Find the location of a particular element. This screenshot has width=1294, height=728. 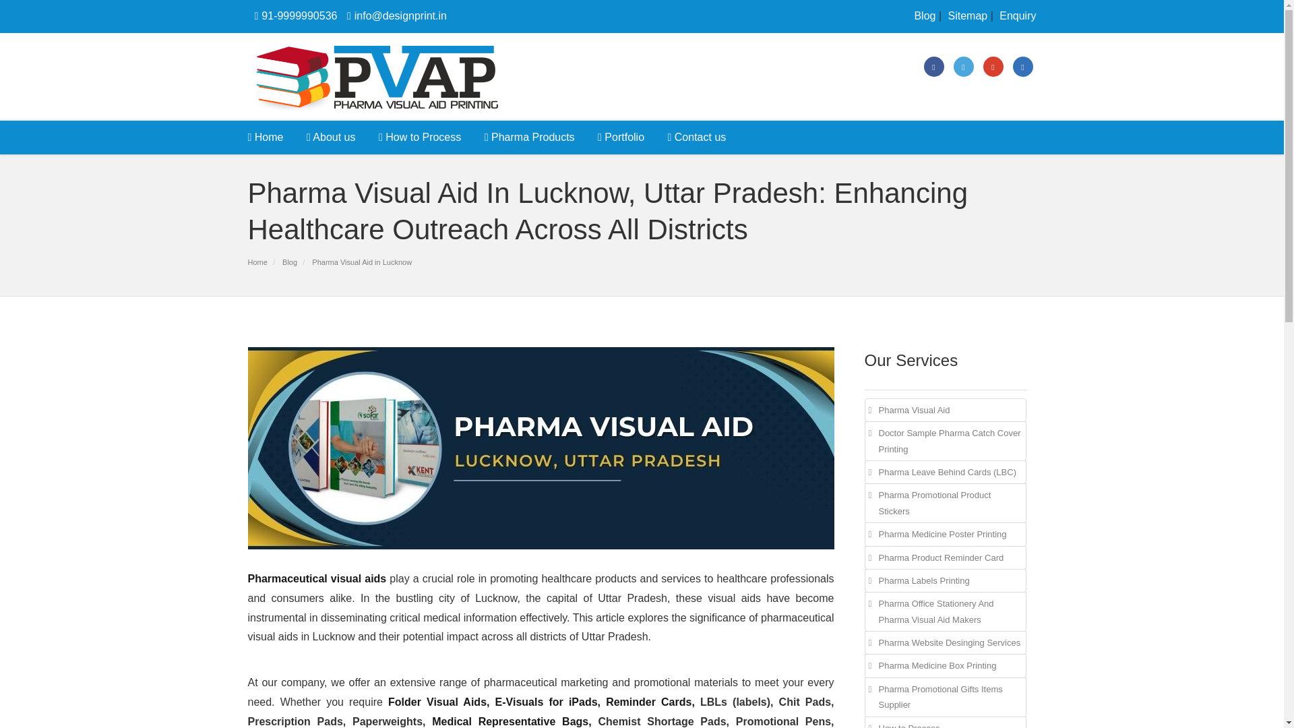

Pharma Products is located at coordinates (530, 138).